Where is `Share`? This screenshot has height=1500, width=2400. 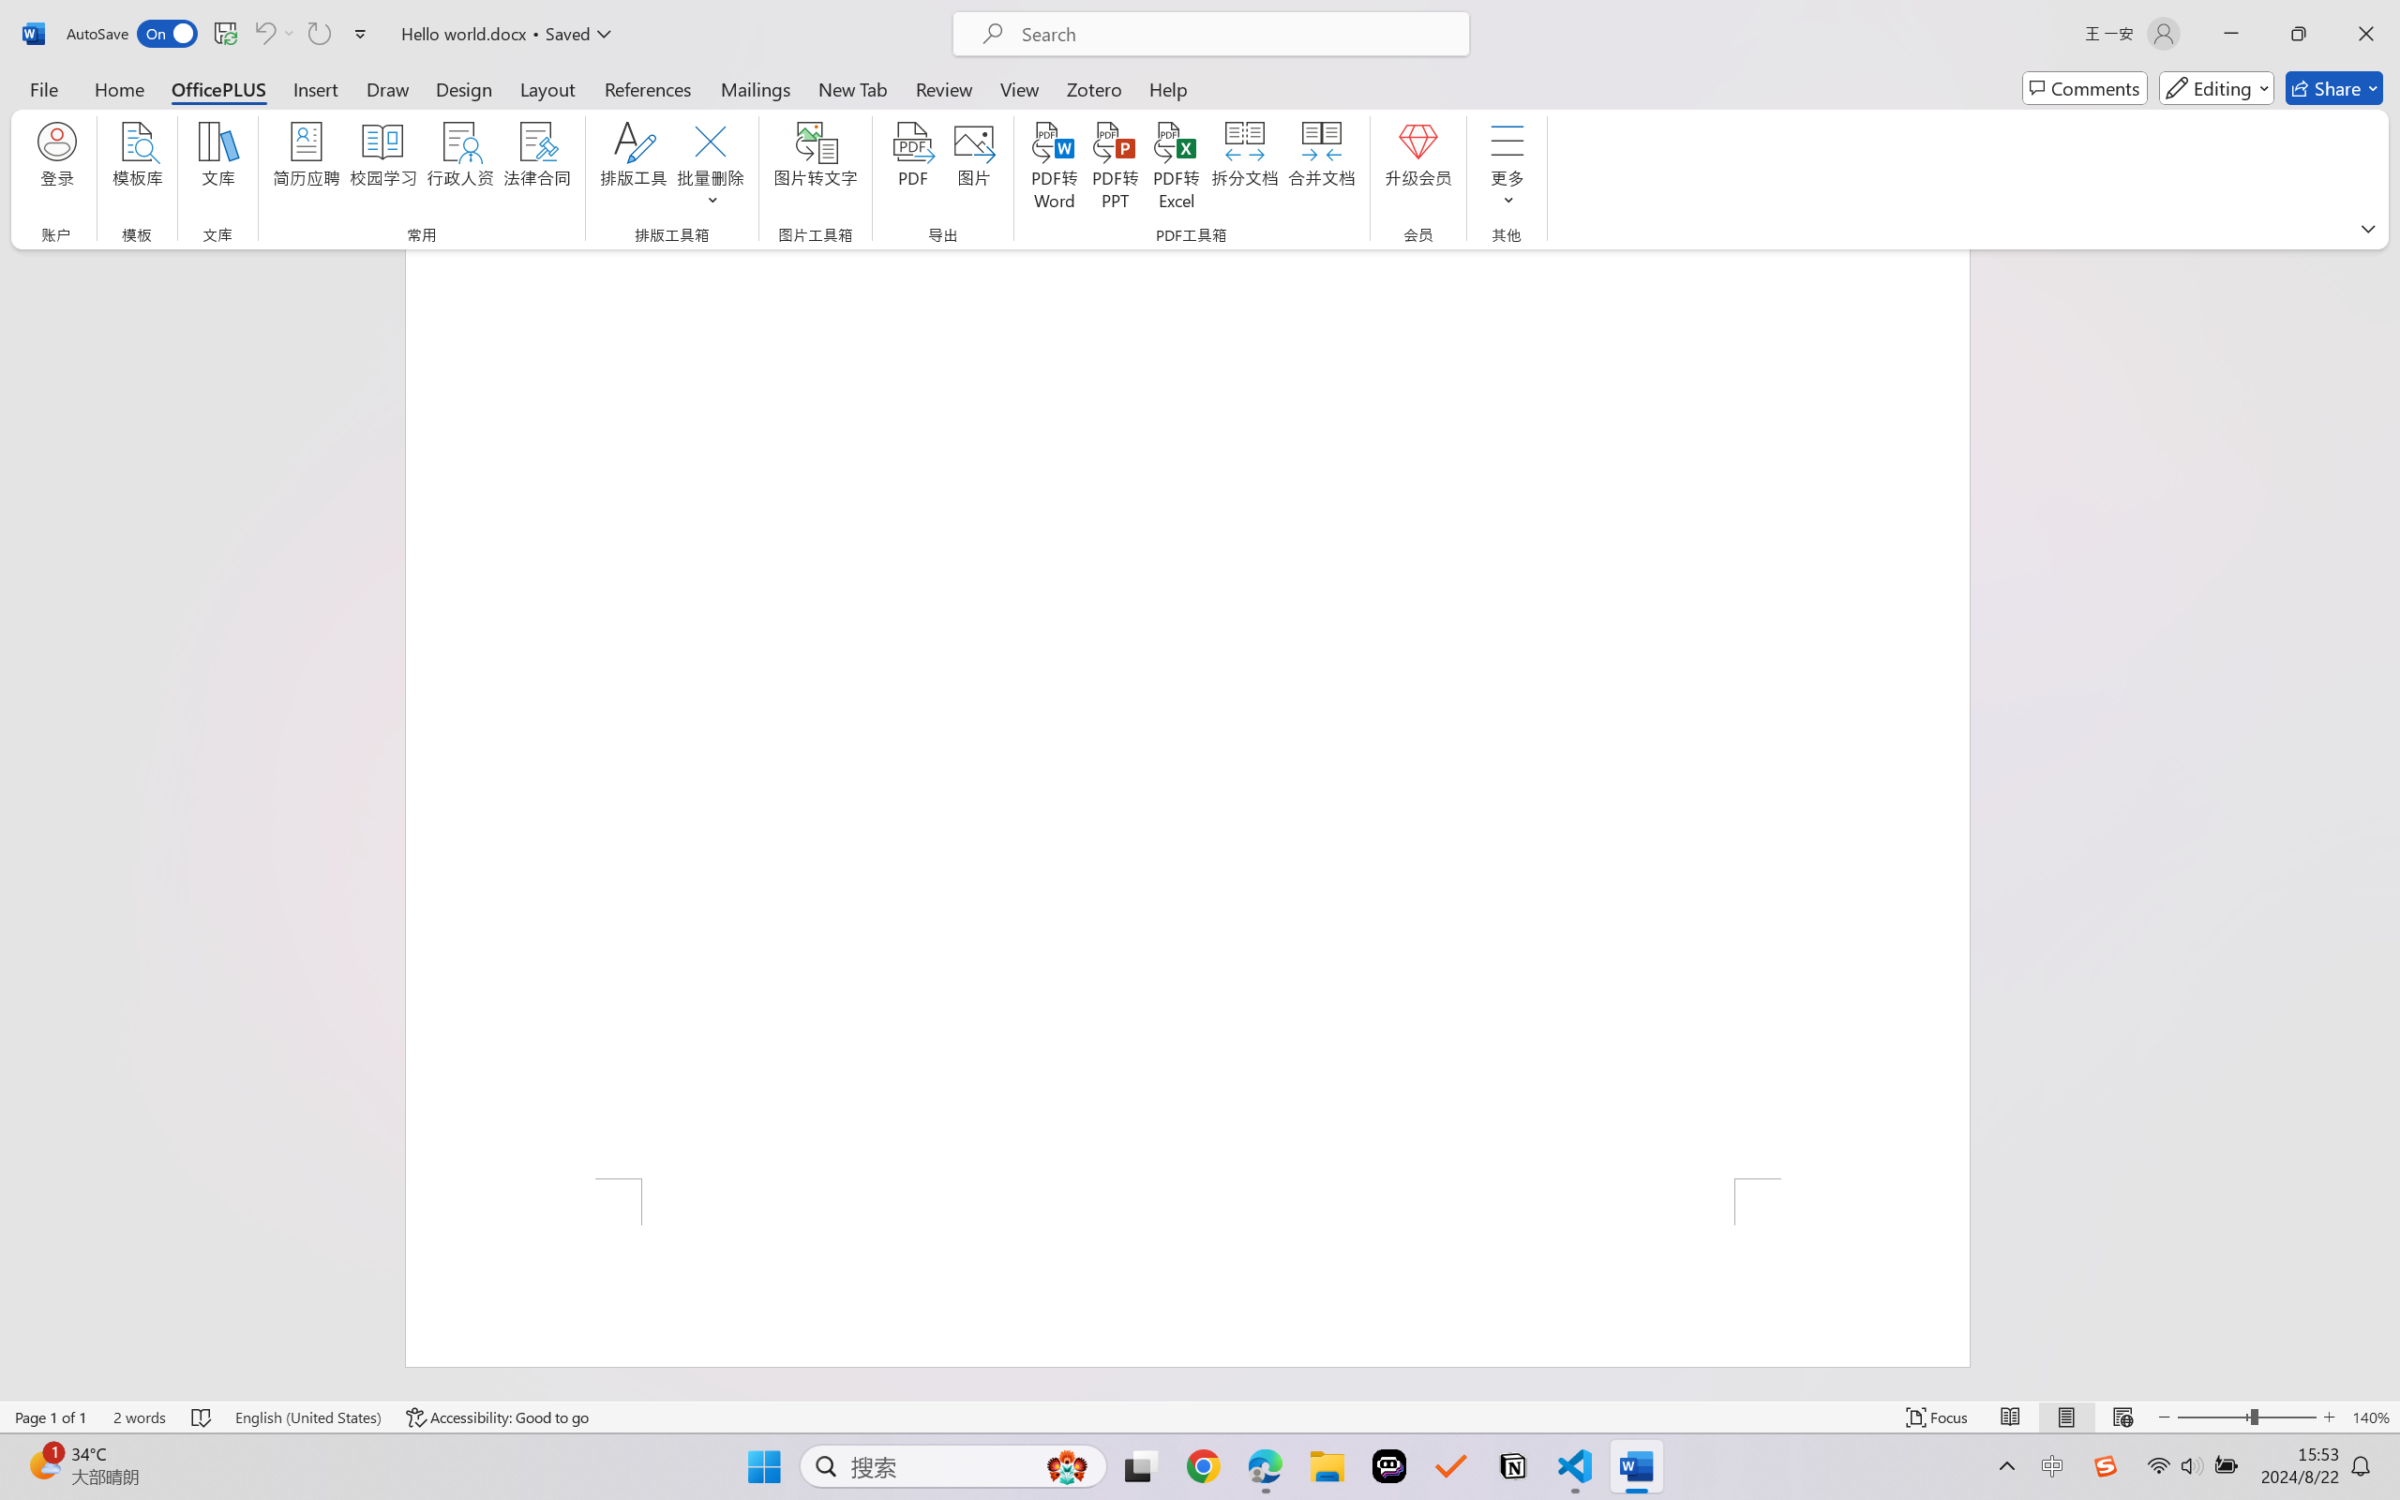
Share is located at coordinates (2334, 88).